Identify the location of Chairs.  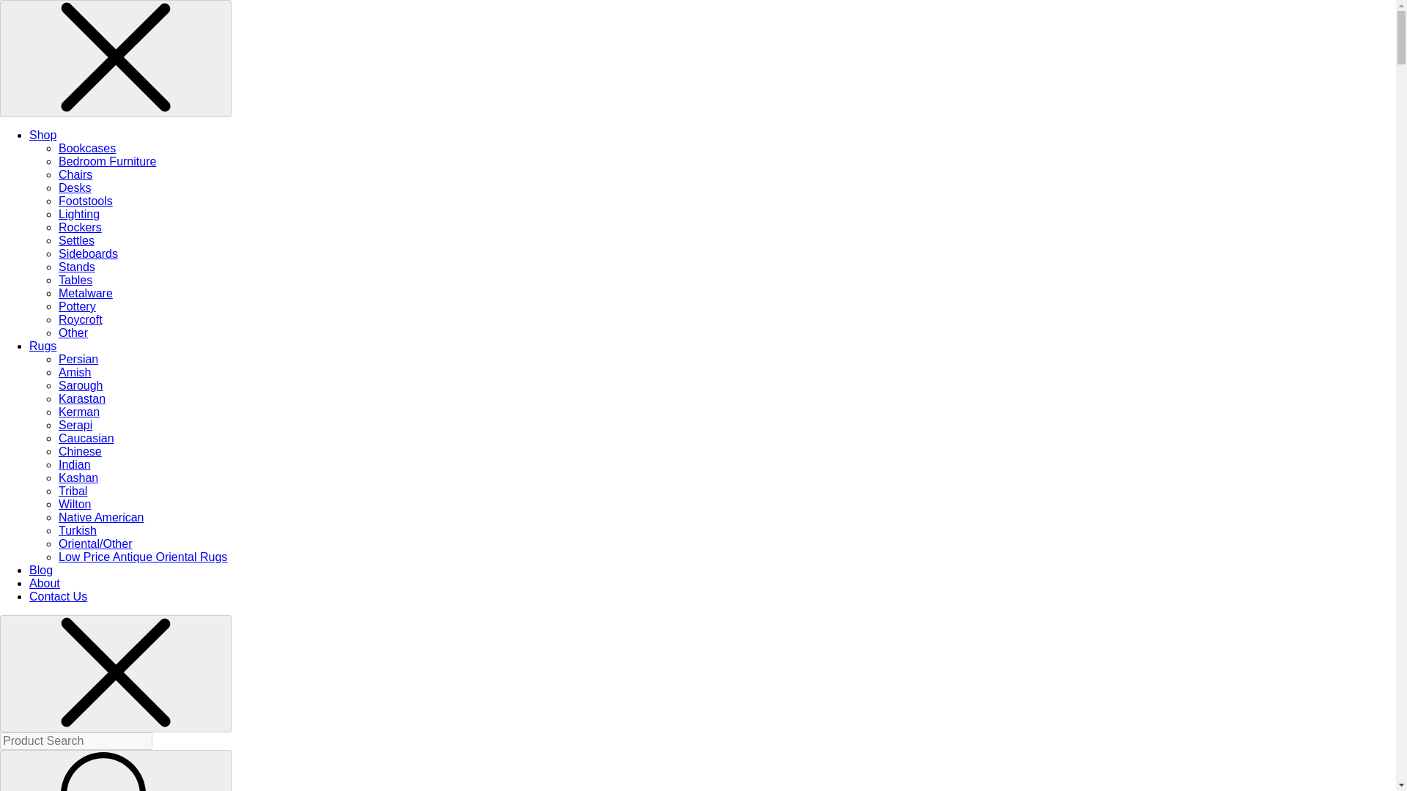
(75, 174).